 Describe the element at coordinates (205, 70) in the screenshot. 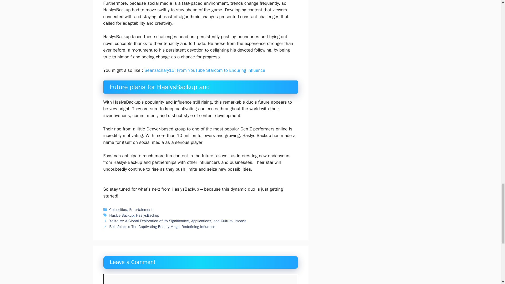

I see `Seanzachary15: From YouTube Stardom to Enduring Influence` at that location.